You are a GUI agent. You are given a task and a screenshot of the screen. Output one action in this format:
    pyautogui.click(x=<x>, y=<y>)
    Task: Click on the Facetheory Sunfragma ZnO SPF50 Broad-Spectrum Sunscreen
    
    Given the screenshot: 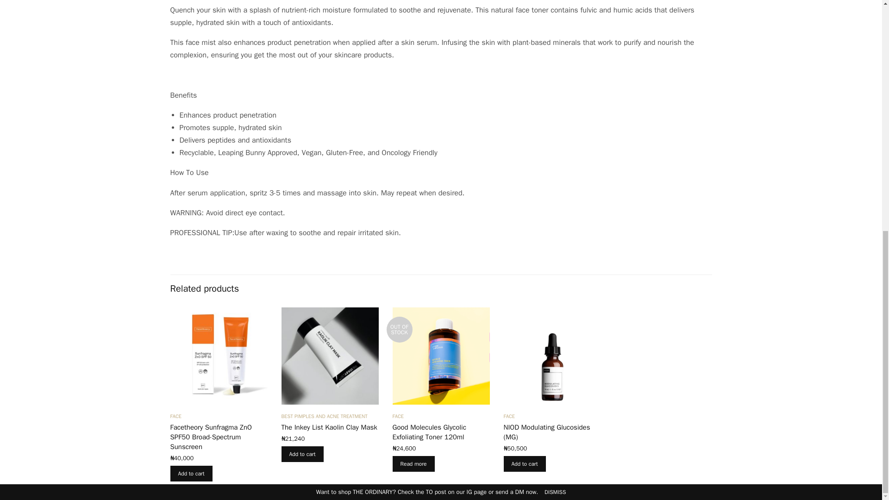 What is the action you would take?
    pyautogui.click(x=211, y=437)
    